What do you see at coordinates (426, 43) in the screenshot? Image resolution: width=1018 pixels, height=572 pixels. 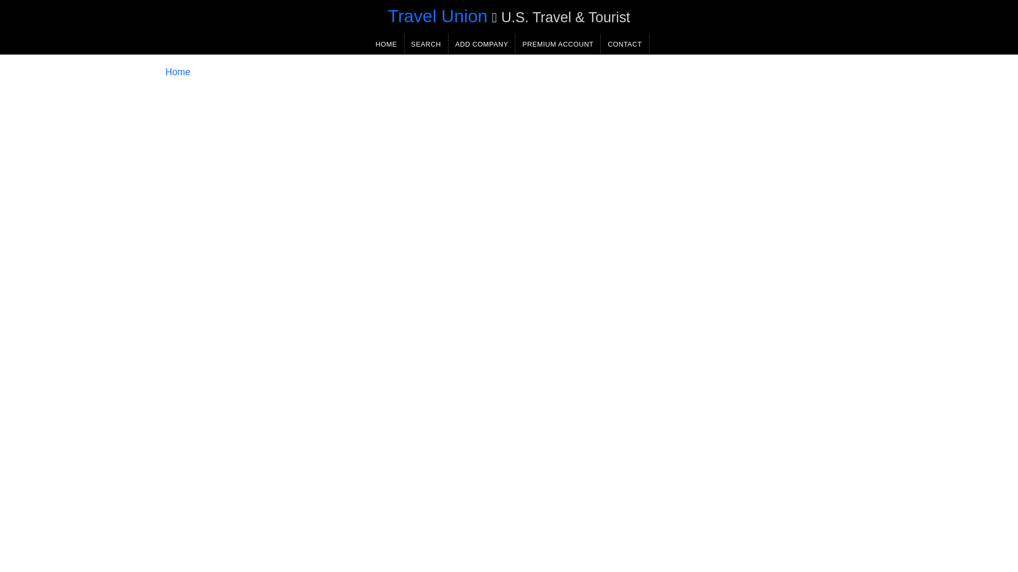 I see `SEARCH` at bounding box center [426, 43].